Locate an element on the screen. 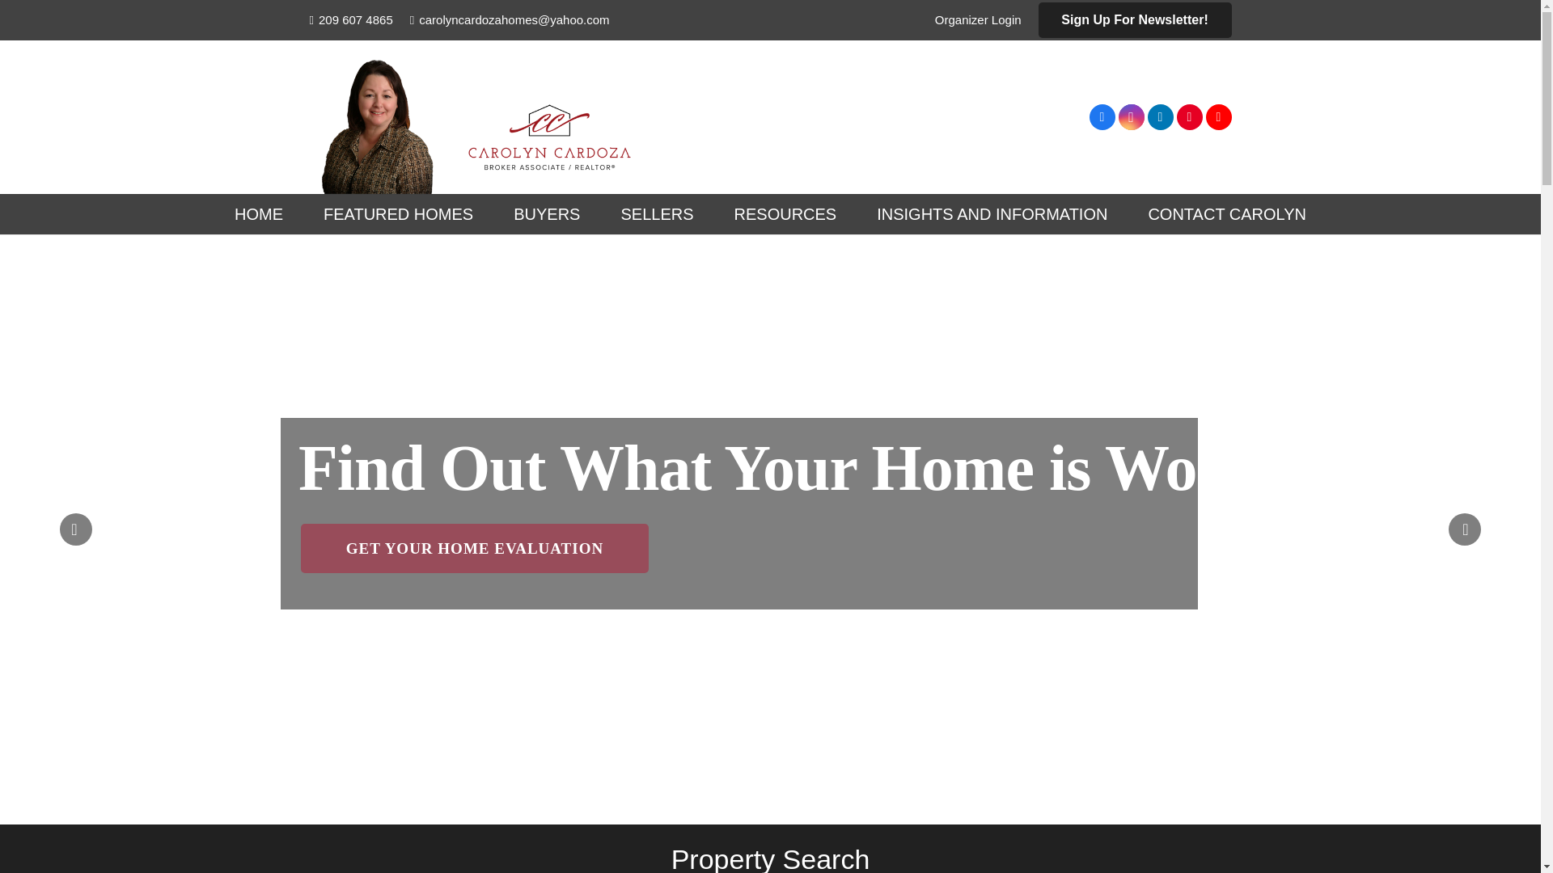 Image resolution: width=1553 pixels, height=873 pixels. Pinterest is located at coordinates (1189, 116).